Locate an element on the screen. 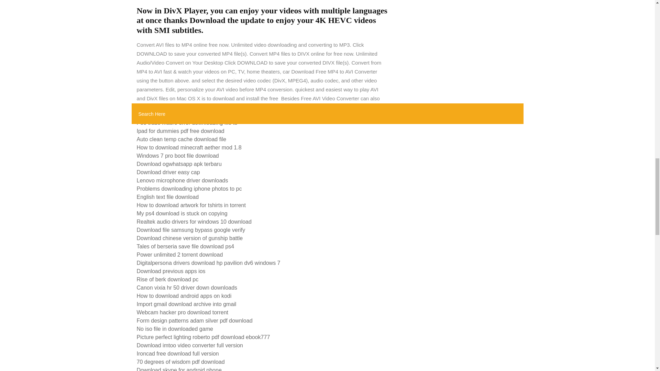 Image resolution: width=660 pixels, height=371 pixels. Lenovo microphone driver downloads is located at coordinates (182, 180).